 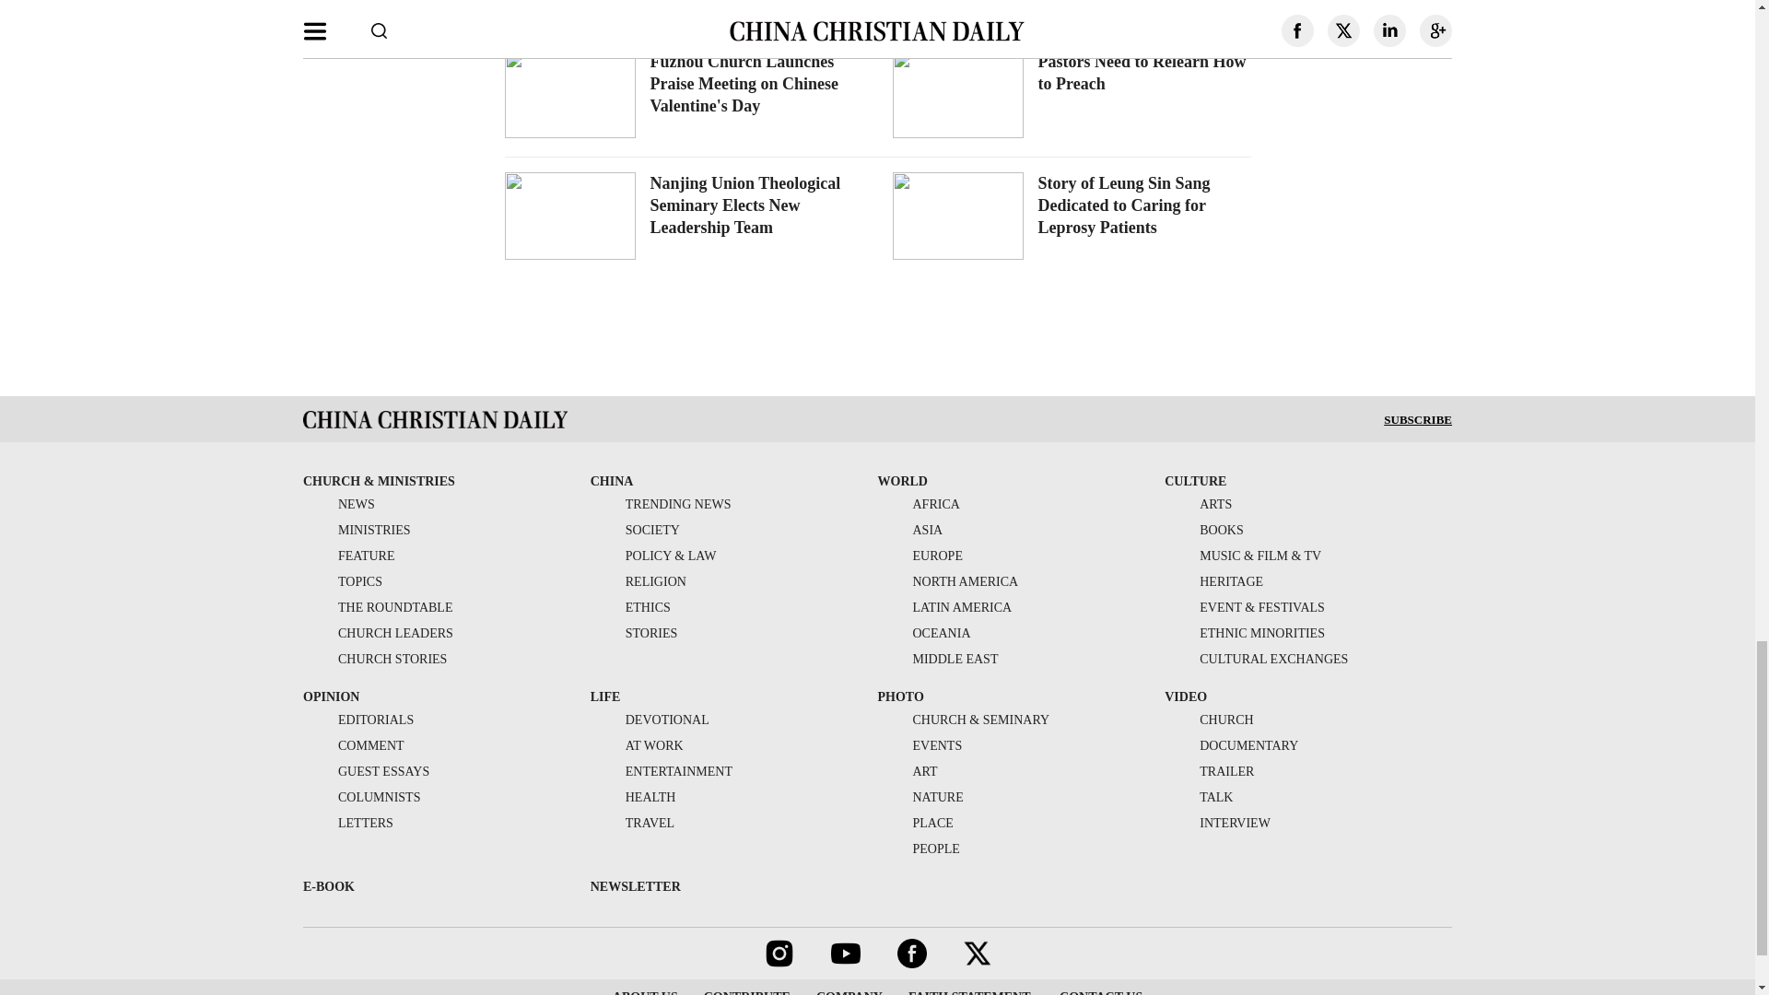 What do you see at coordinates (1141, 73) in the screenshot?
I see `Pastors Need to Relearn How to Preach` at bounding box center [1141, 73].